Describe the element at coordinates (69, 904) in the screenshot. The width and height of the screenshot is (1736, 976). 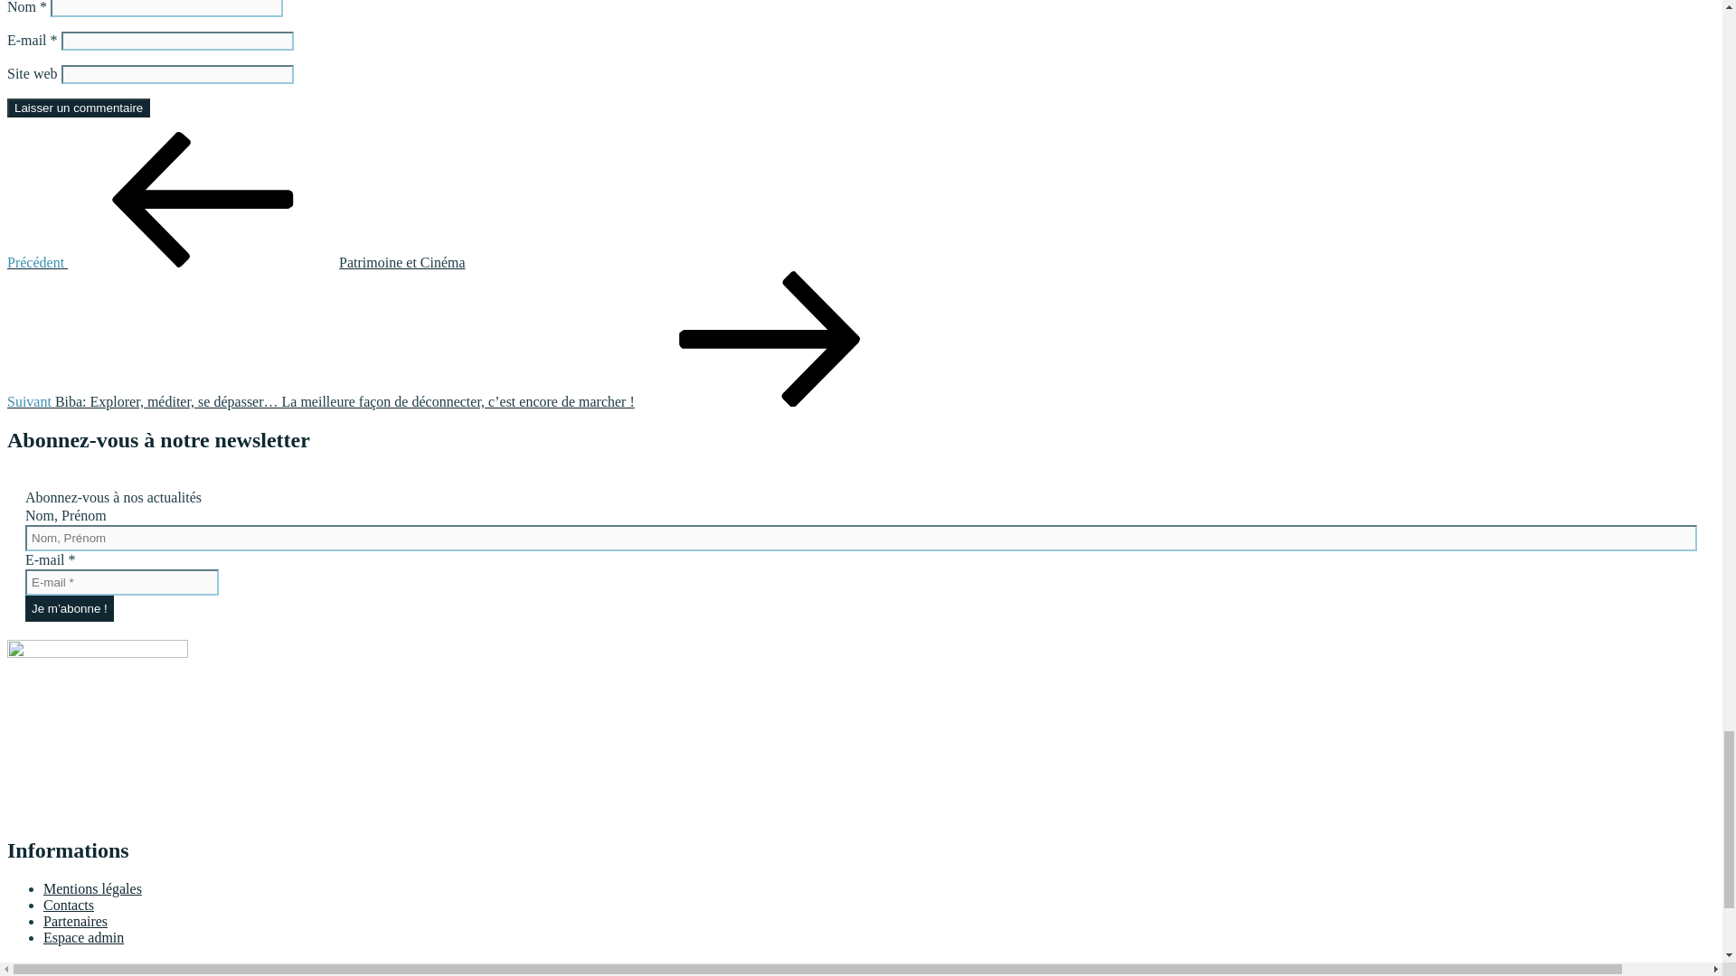
I see `Contacts` at that location.